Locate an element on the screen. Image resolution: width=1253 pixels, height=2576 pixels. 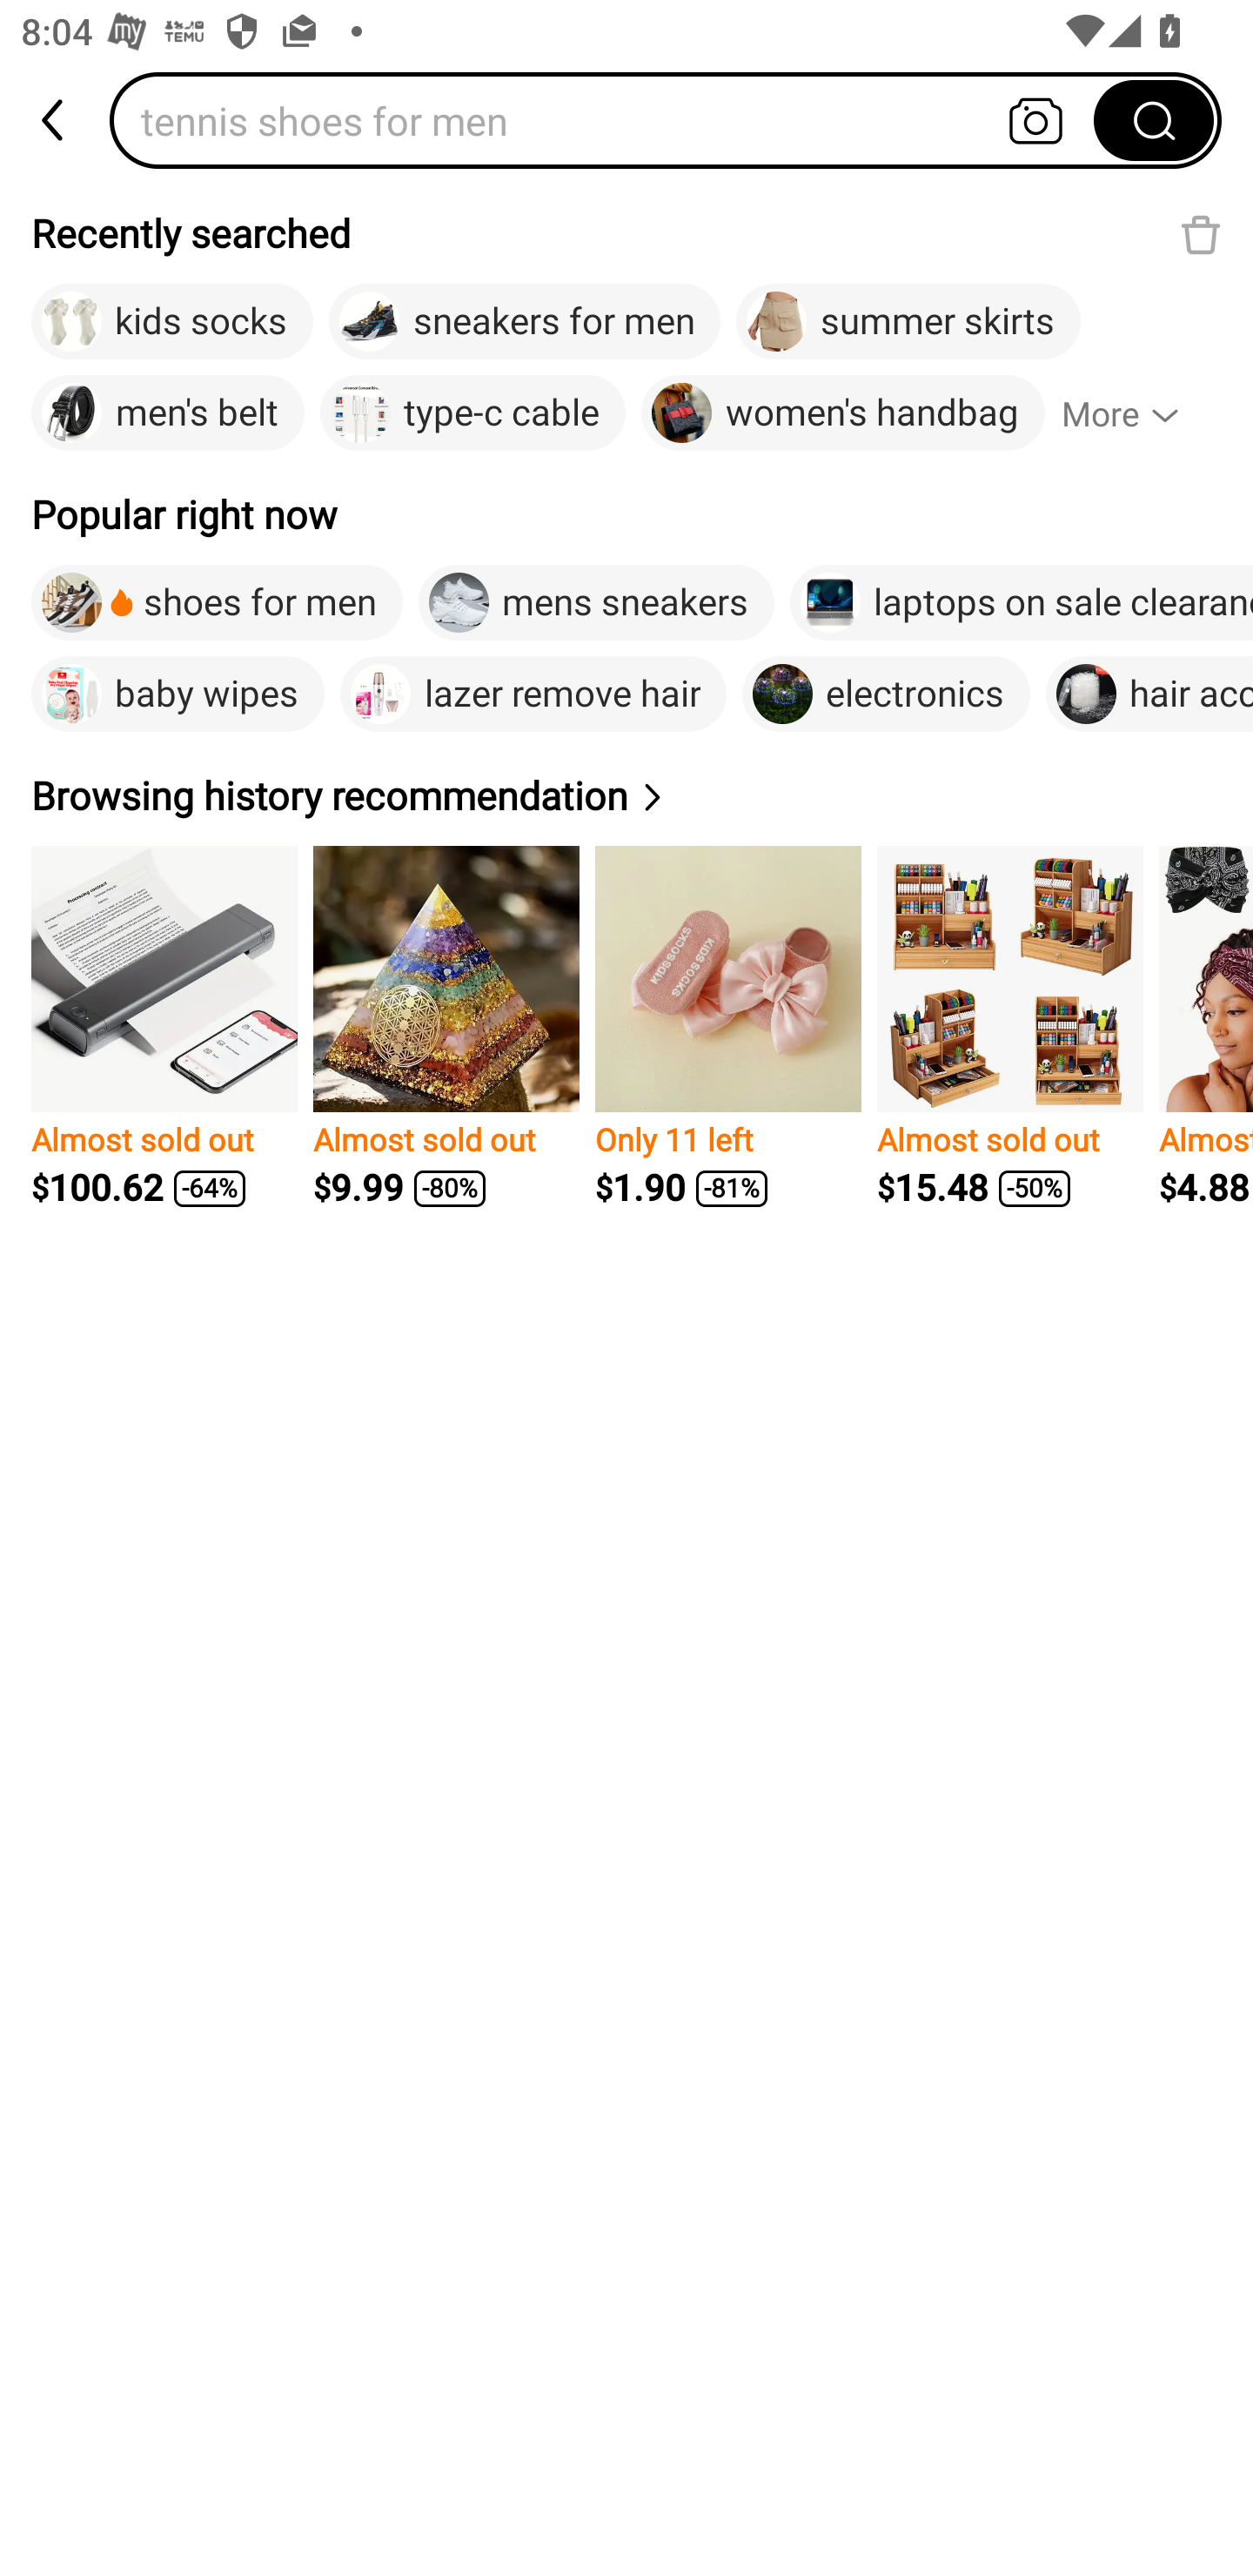
baby wipes is located at coordinates (178, 694).